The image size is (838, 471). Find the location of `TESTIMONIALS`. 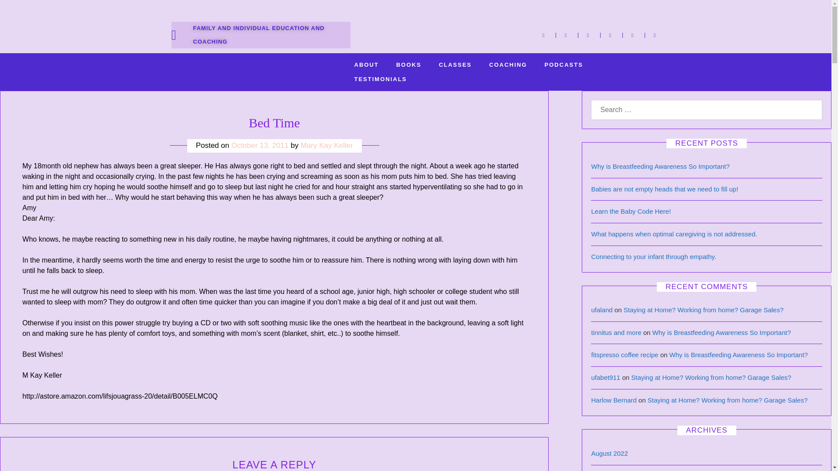

TESTIMONIALS is located at coordinates (381, 79).